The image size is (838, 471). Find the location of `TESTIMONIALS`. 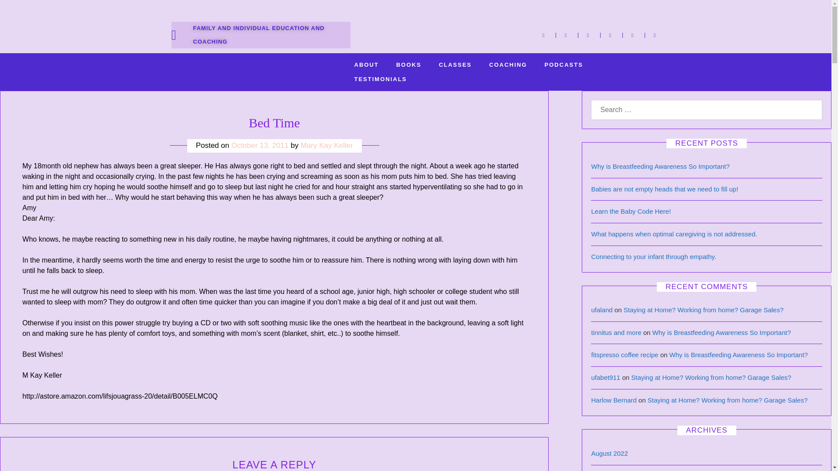

TESTIMONIALS is located at coordinates (381, 79).